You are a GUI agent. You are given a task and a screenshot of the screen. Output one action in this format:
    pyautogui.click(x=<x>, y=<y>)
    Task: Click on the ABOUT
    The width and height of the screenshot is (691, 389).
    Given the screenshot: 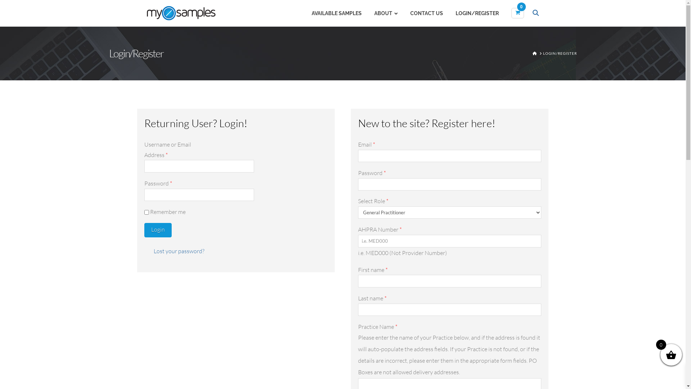 What is the action you would take?
    pyautogui.click(x=383, y=13)
    